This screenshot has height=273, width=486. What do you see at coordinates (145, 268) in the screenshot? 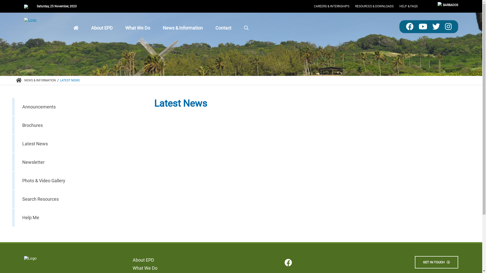
I see `What We Do` at bounding box center [145, 268].